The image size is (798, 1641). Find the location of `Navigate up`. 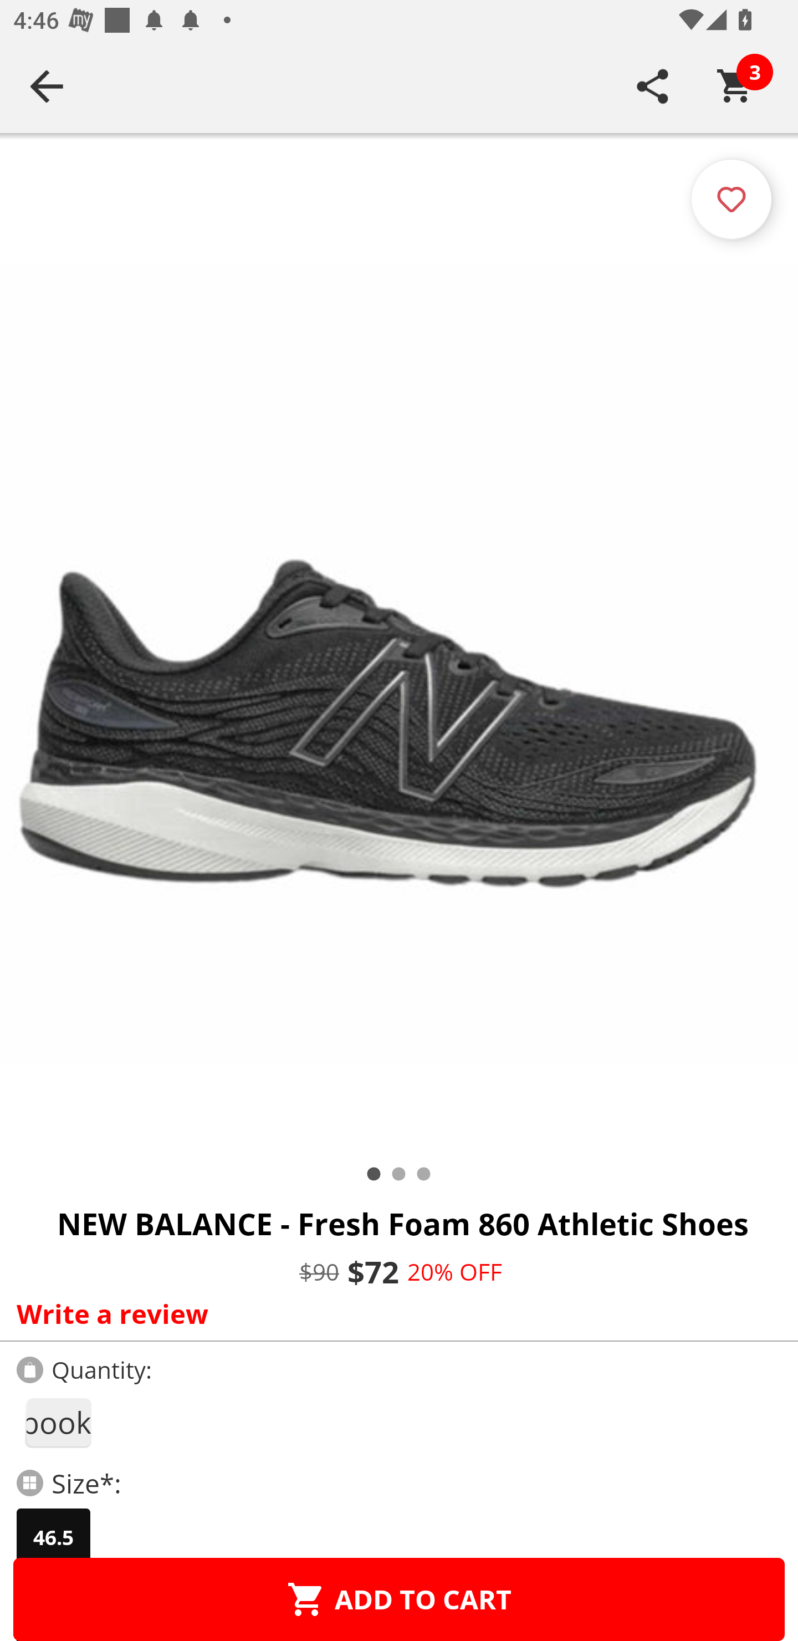

Navigate up is located at coordinates (47, 86).